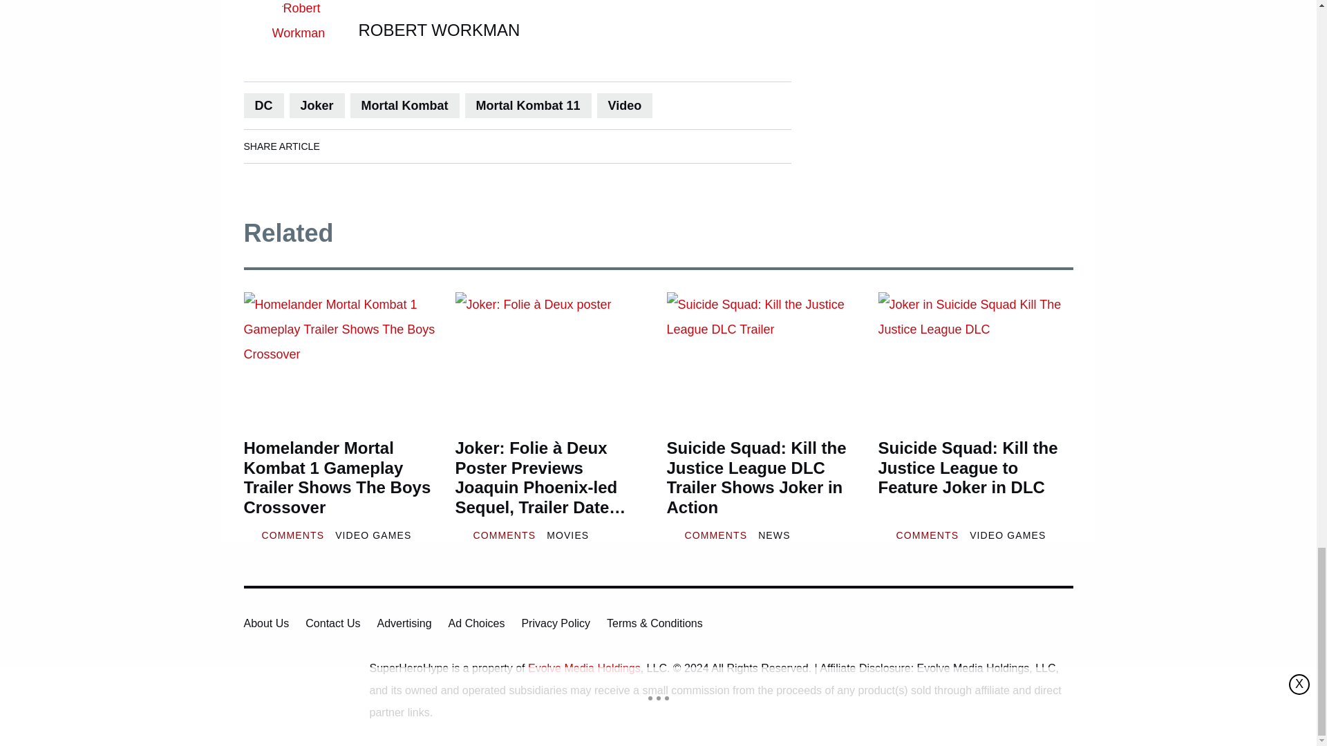 The height and width of the screenshot is (746, 1327). I want to click on Pinterest, so click(461, 146).